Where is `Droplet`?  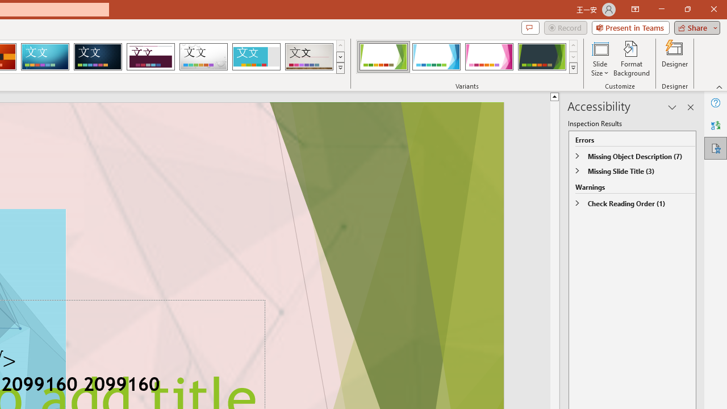
Droplet is located at coordinates (203, 57).